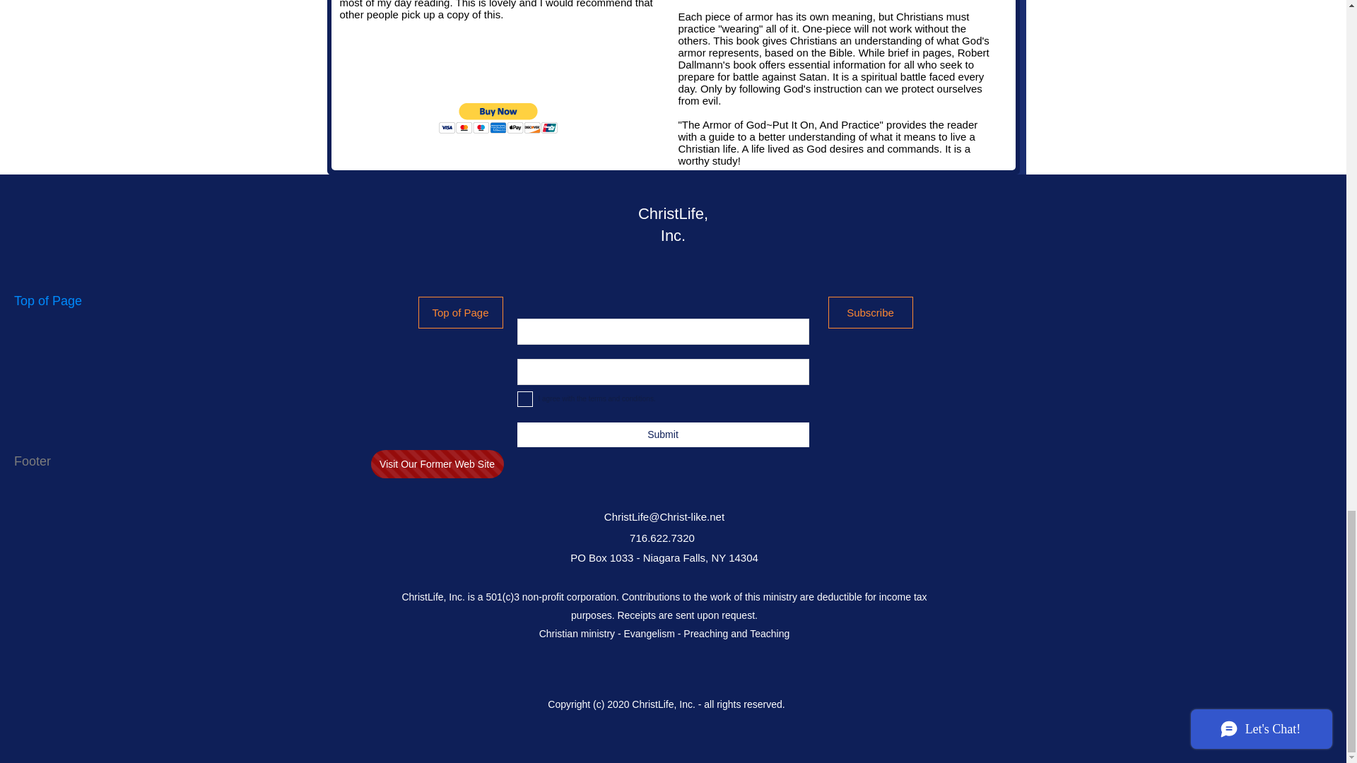 Image resolution: width=1357 pixels, height=763 pixels. I want to click on Top of Page, so click(461, 312).